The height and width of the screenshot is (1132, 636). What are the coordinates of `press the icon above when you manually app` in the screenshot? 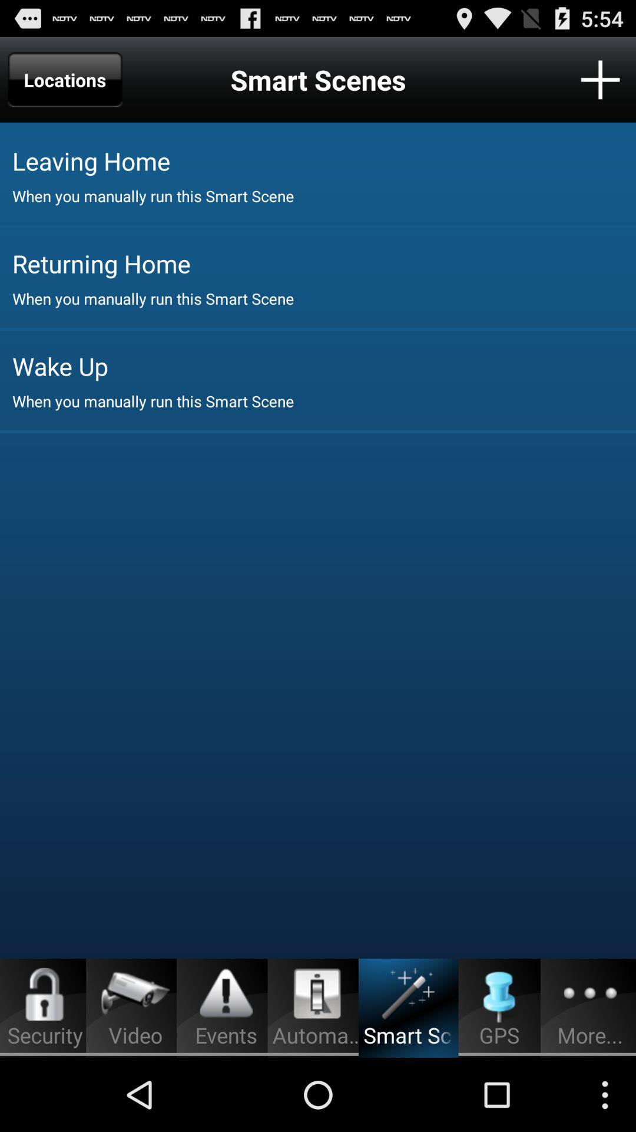 It's located at (324, 160).